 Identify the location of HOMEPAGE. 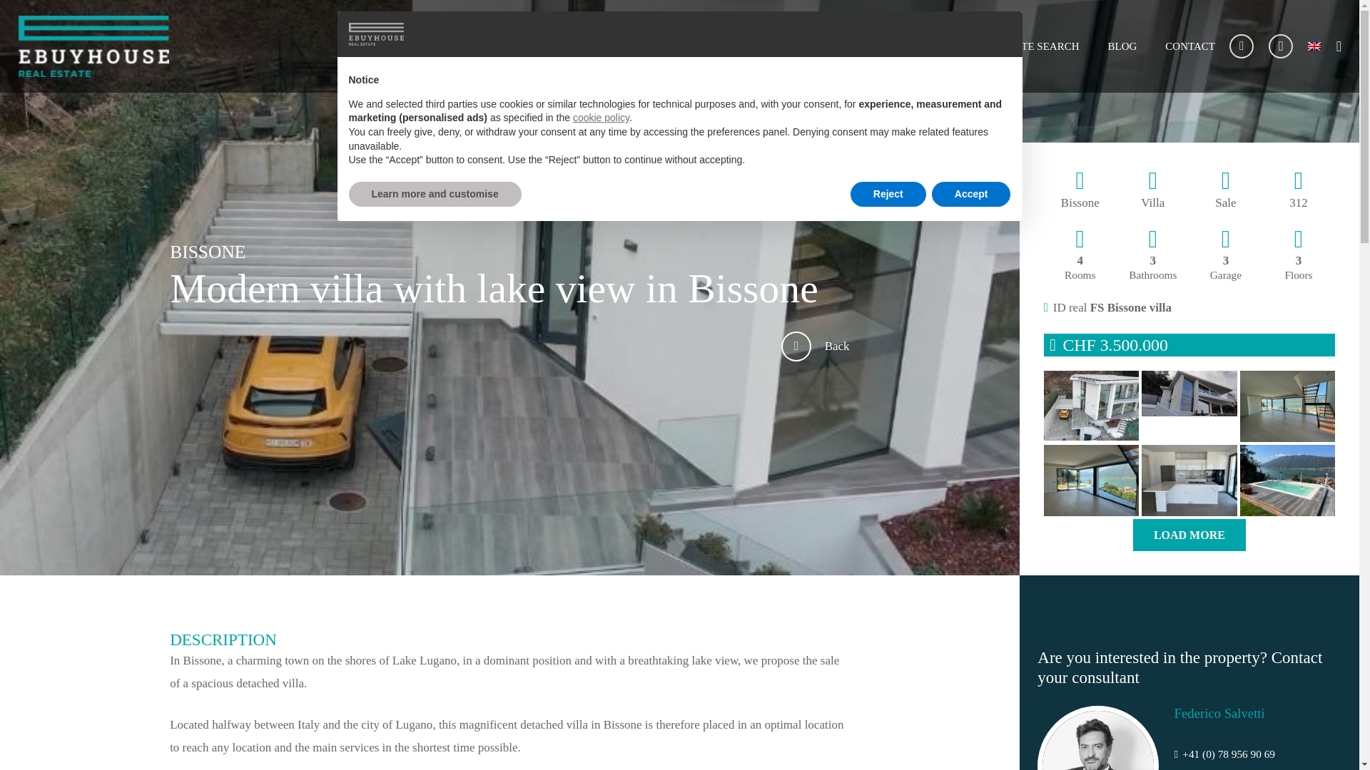
(826, 46).